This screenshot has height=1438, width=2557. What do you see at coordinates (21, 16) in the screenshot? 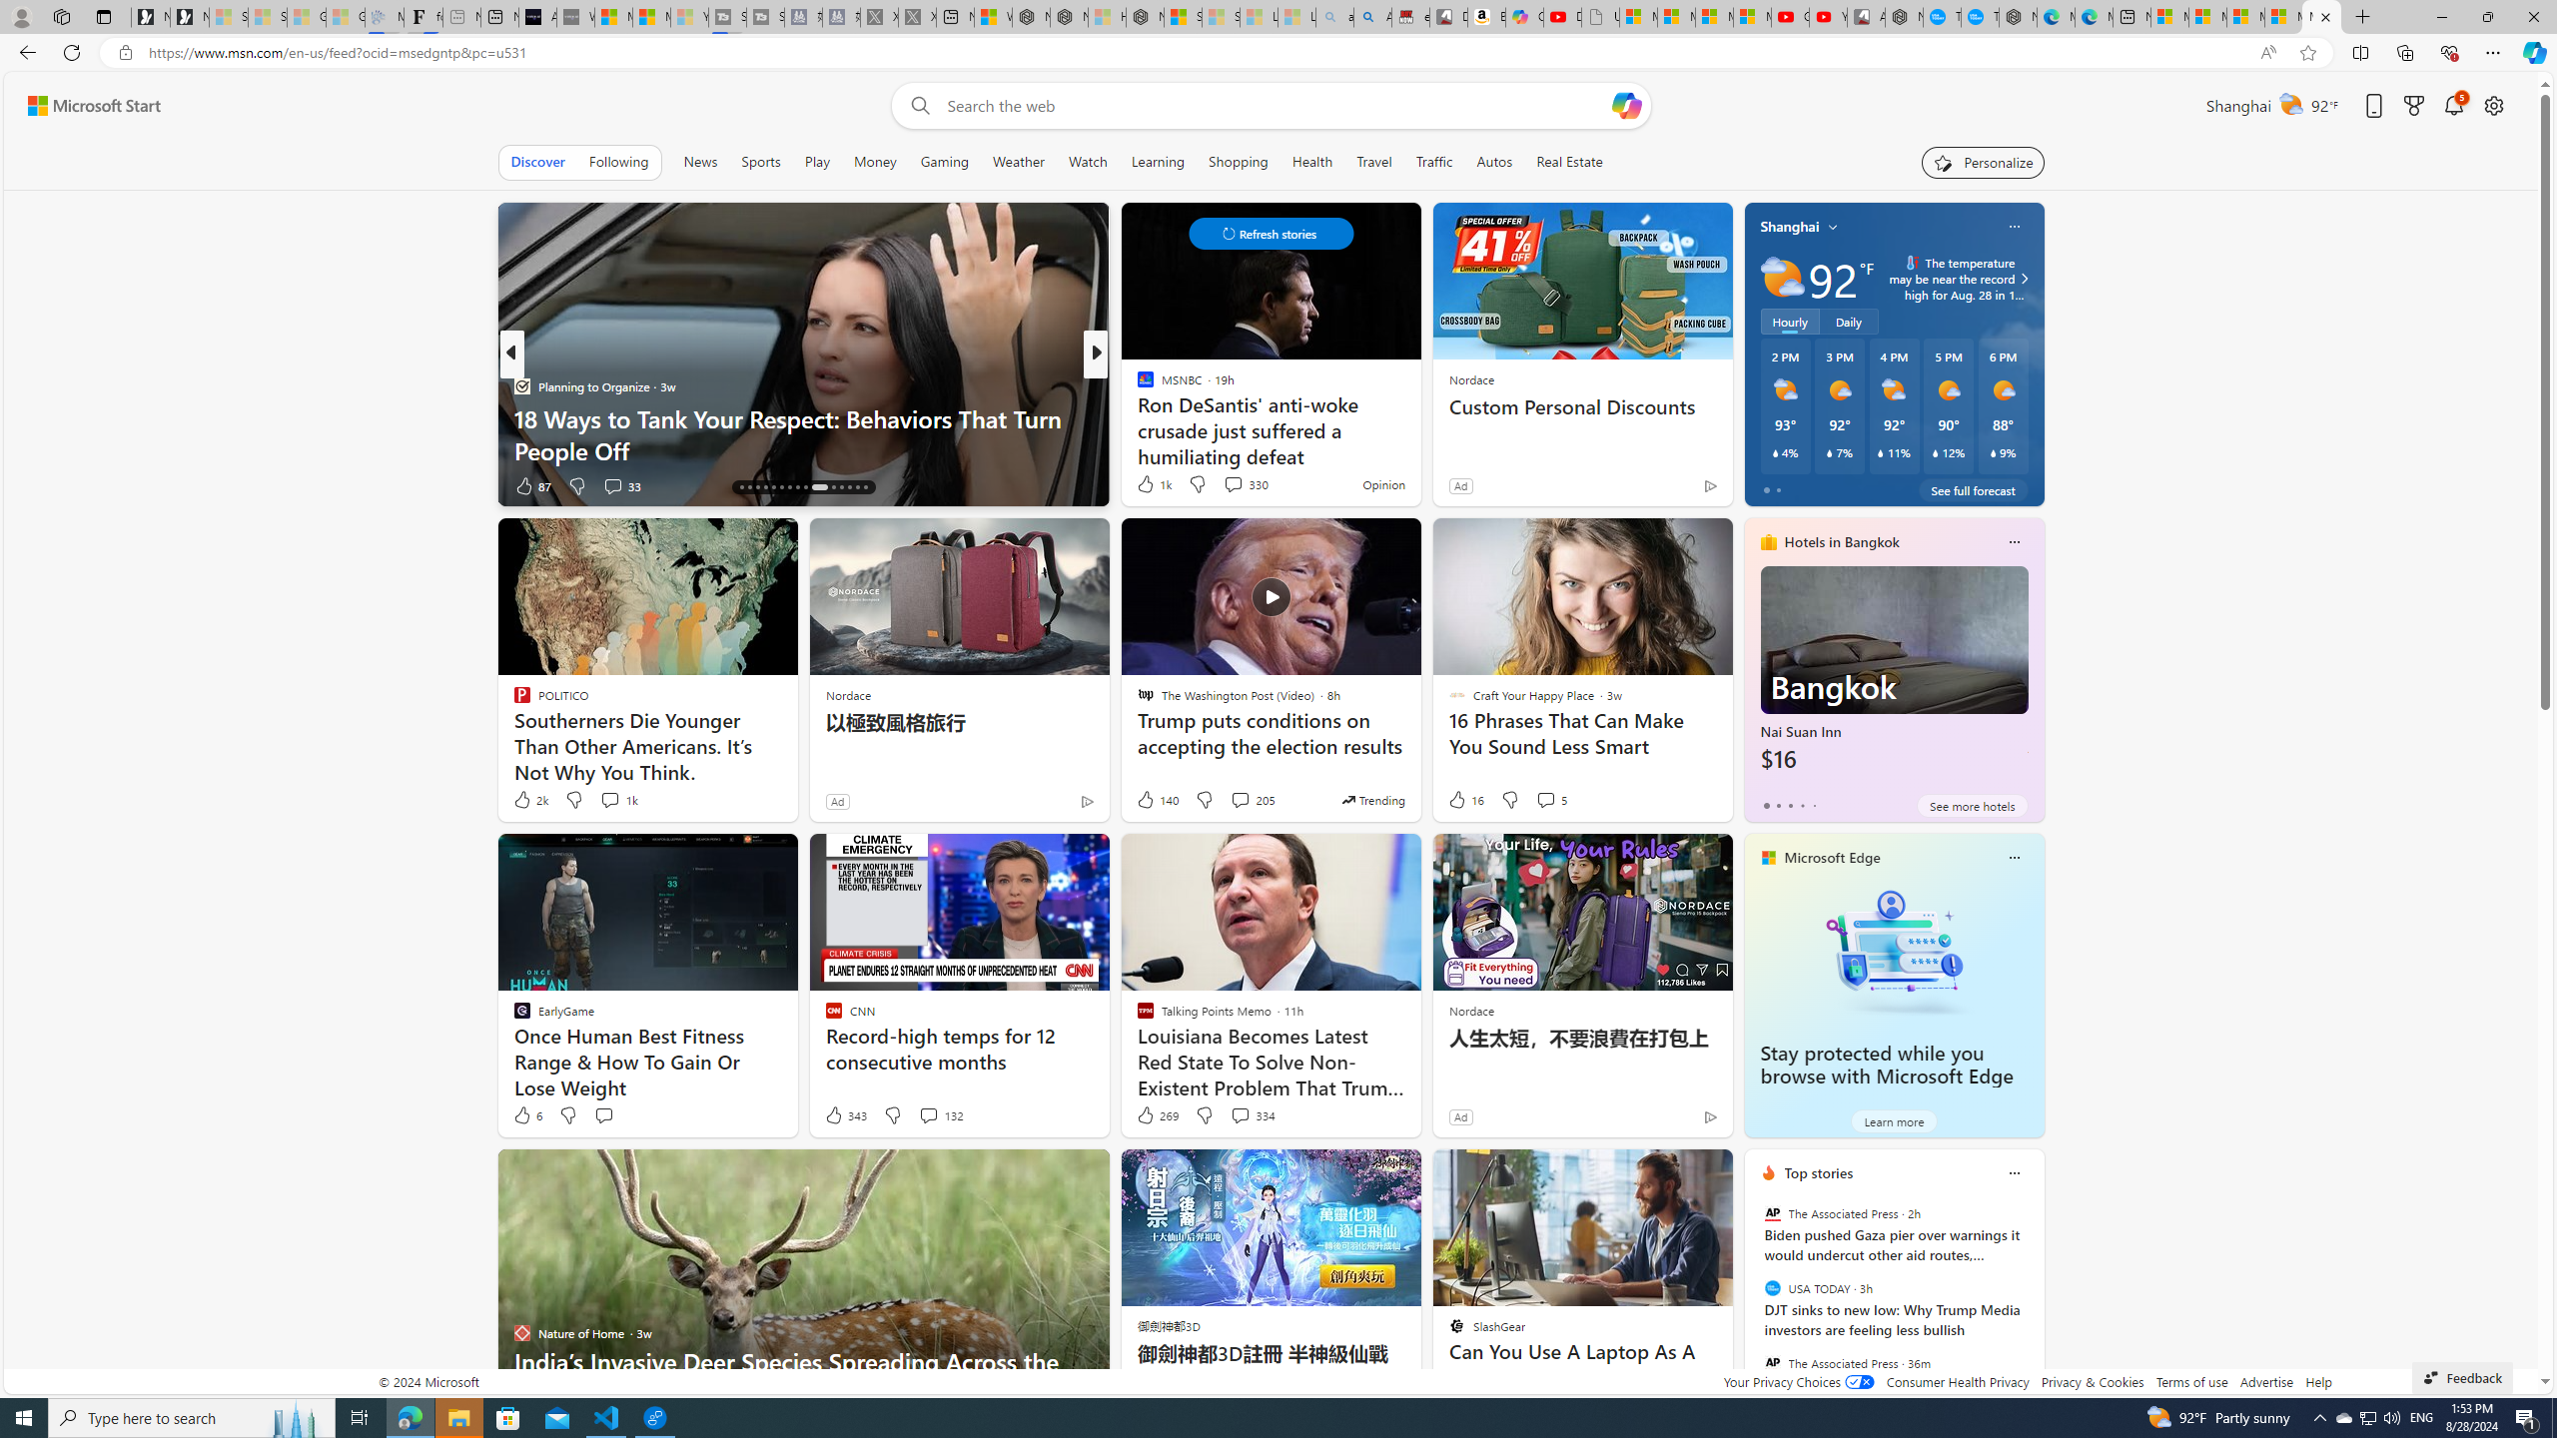
I see `Personal Profile` at bounding box center [21, 16].